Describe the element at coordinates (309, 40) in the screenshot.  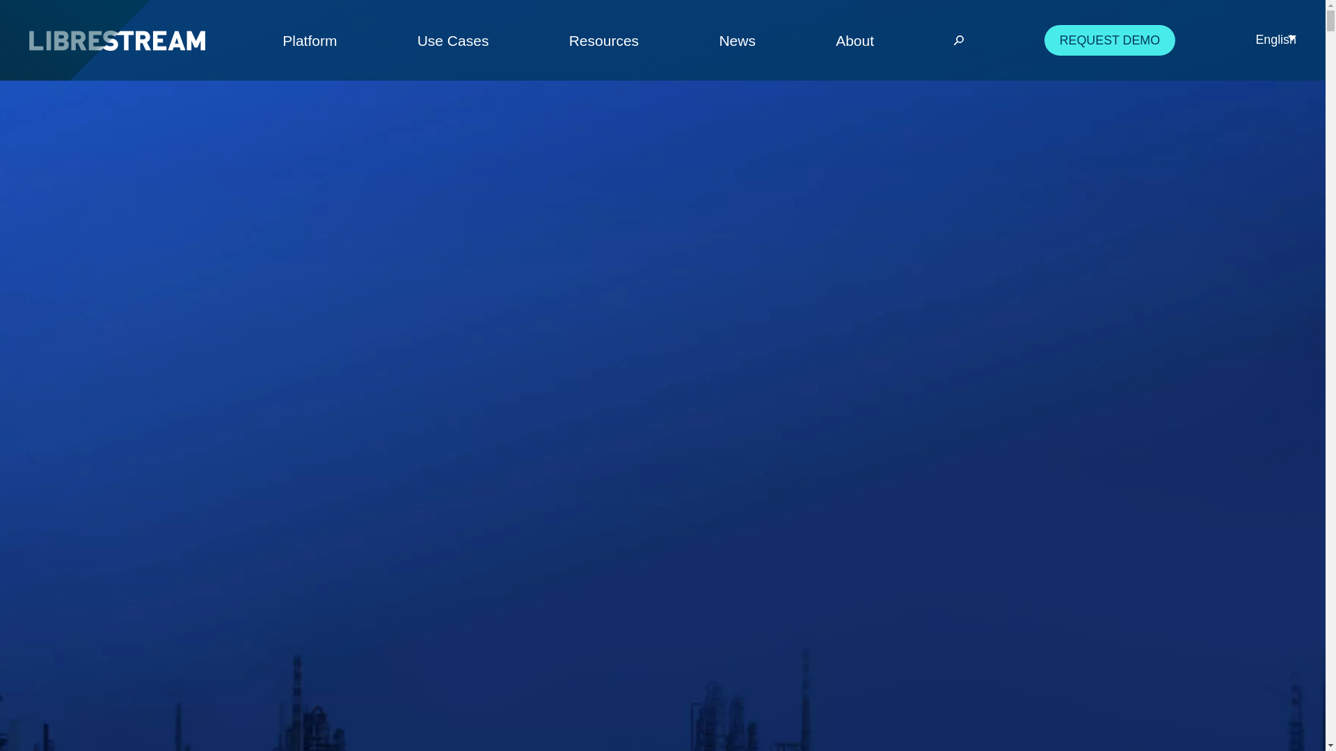
I see `Platform` at that location.